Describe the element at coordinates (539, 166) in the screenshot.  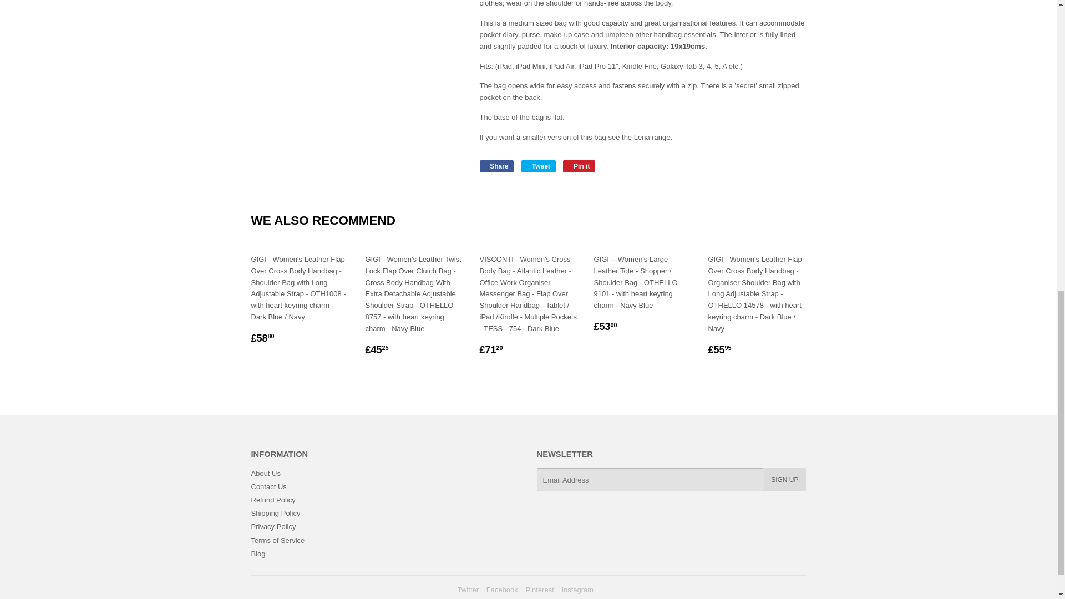
I see `Tweet on Twitter` at that location.